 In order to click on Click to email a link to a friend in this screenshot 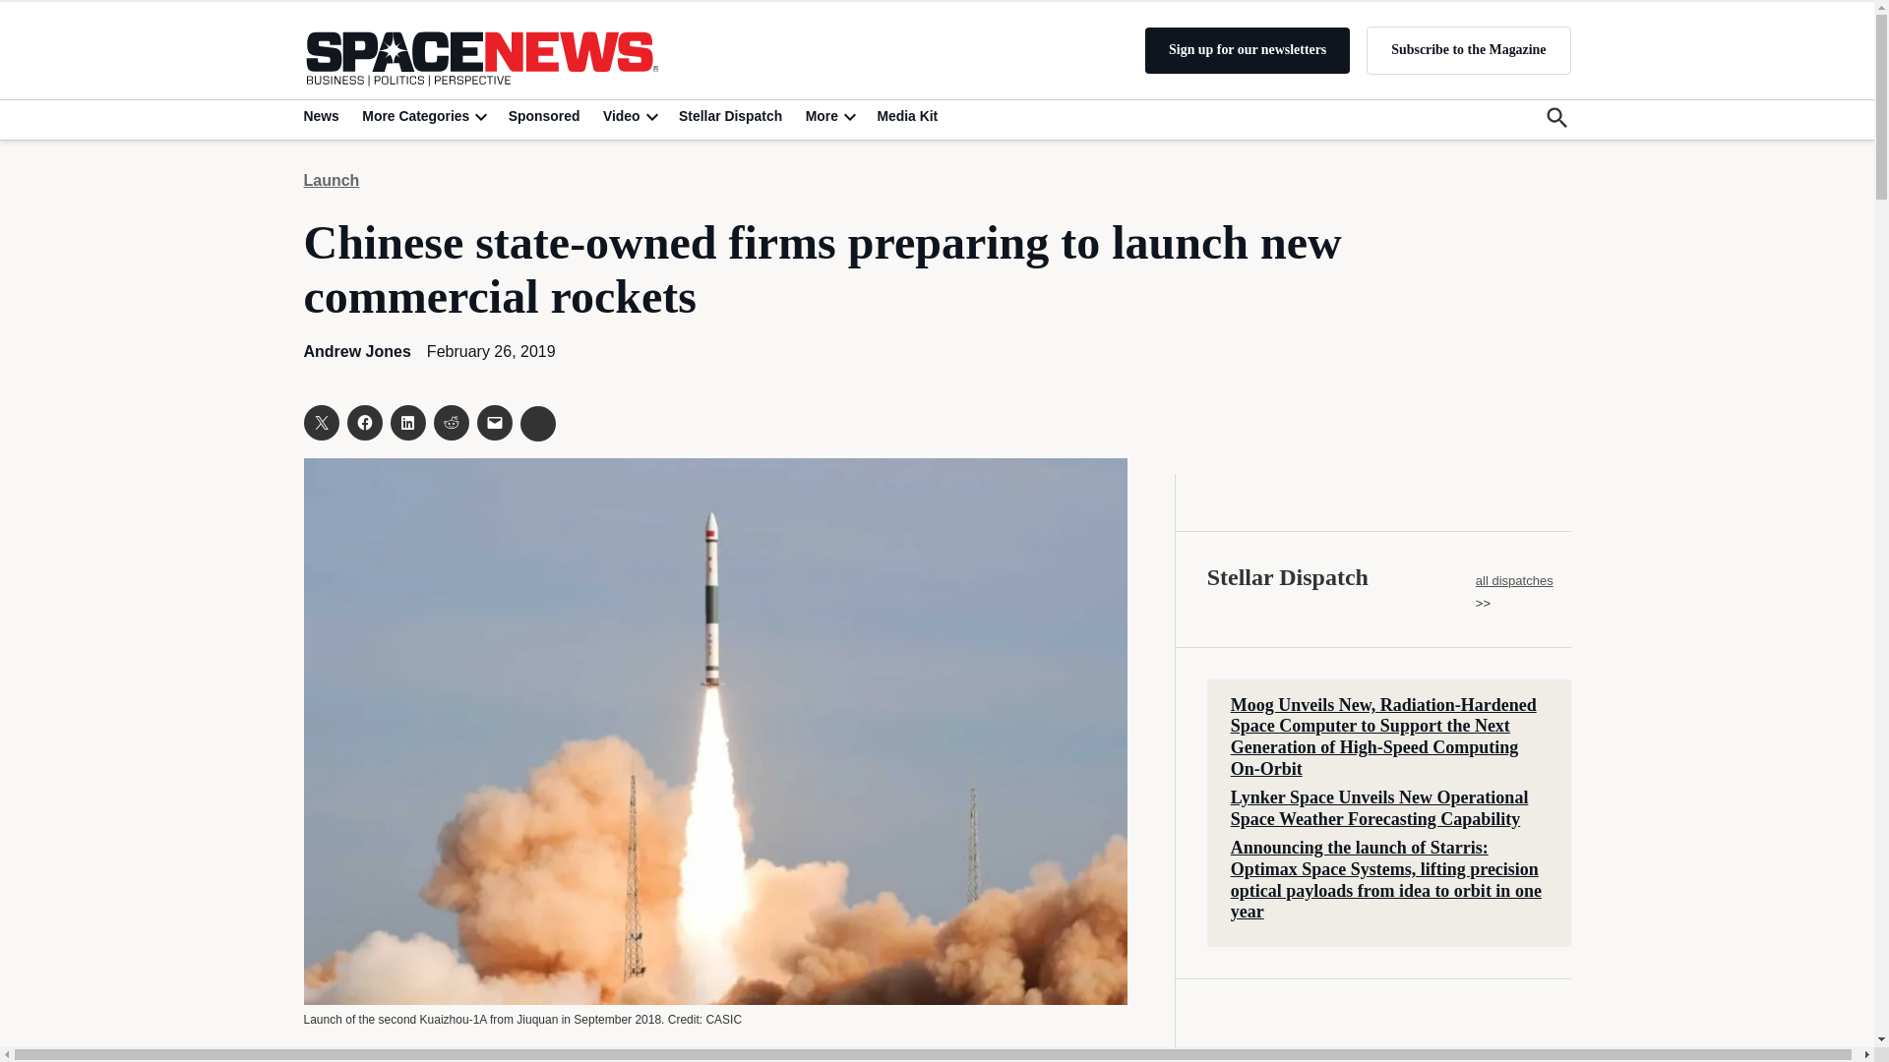, I will do `click(494, 423)`.